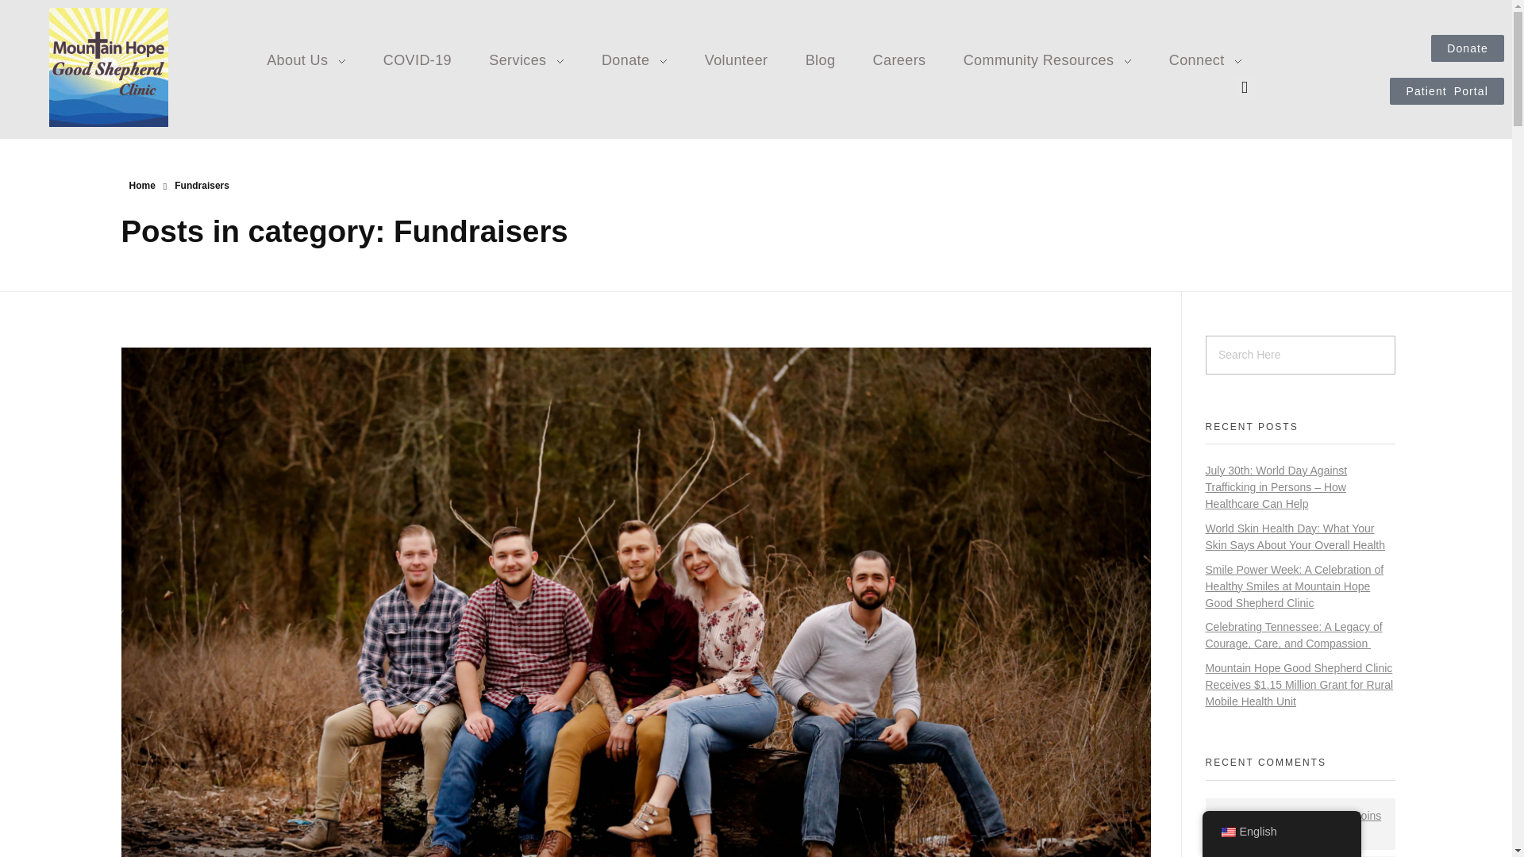 The width and height of the screenshot is (1524, 857). I want to click on Donate, so click(1467, 48).